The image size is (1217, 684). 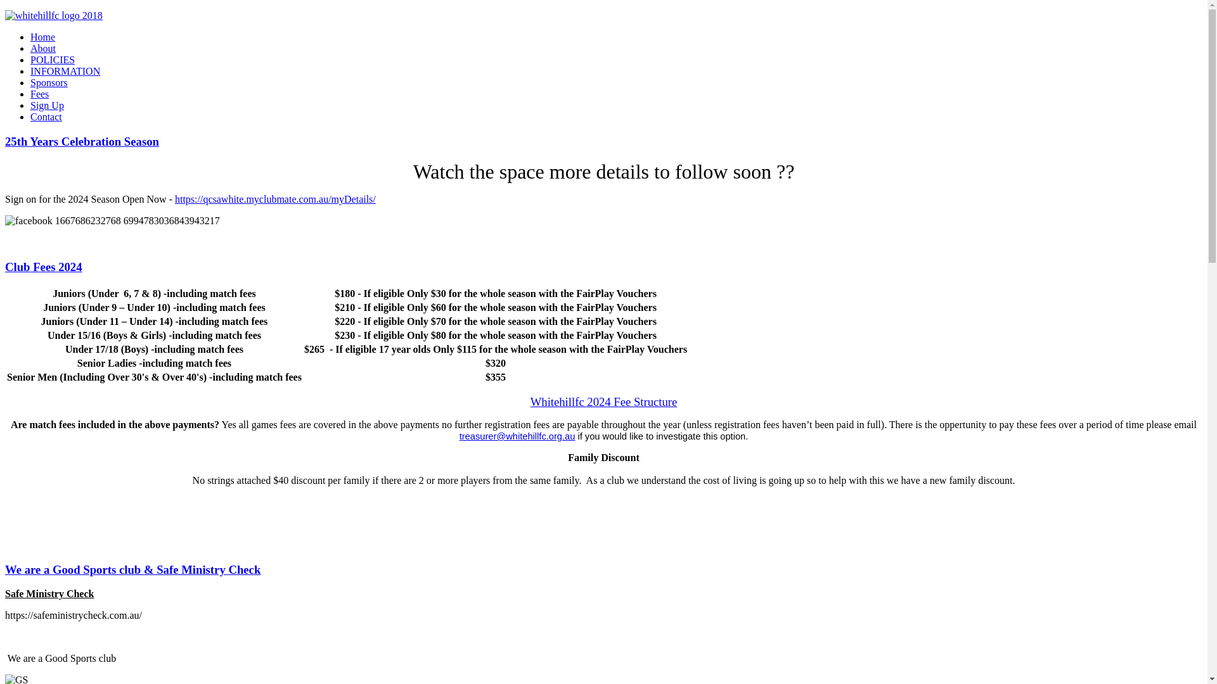 What do you see at coordinates (43, 37) in the screenshot?
I see `Home` at bounding box center [43, 37].